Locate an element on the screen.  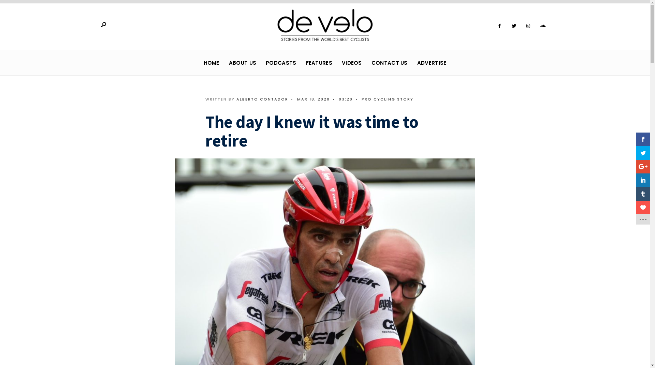
ADVERTISE is located at coordinates (432, 63).